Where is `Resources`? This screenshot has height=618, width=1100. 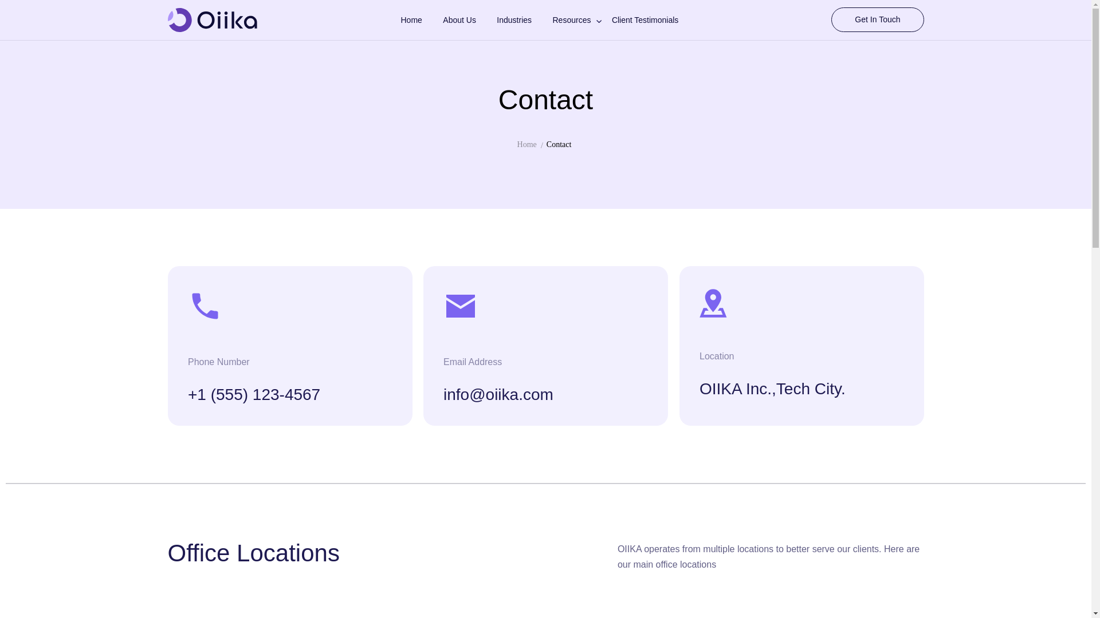 Resources is located at coordinates (580, 20).